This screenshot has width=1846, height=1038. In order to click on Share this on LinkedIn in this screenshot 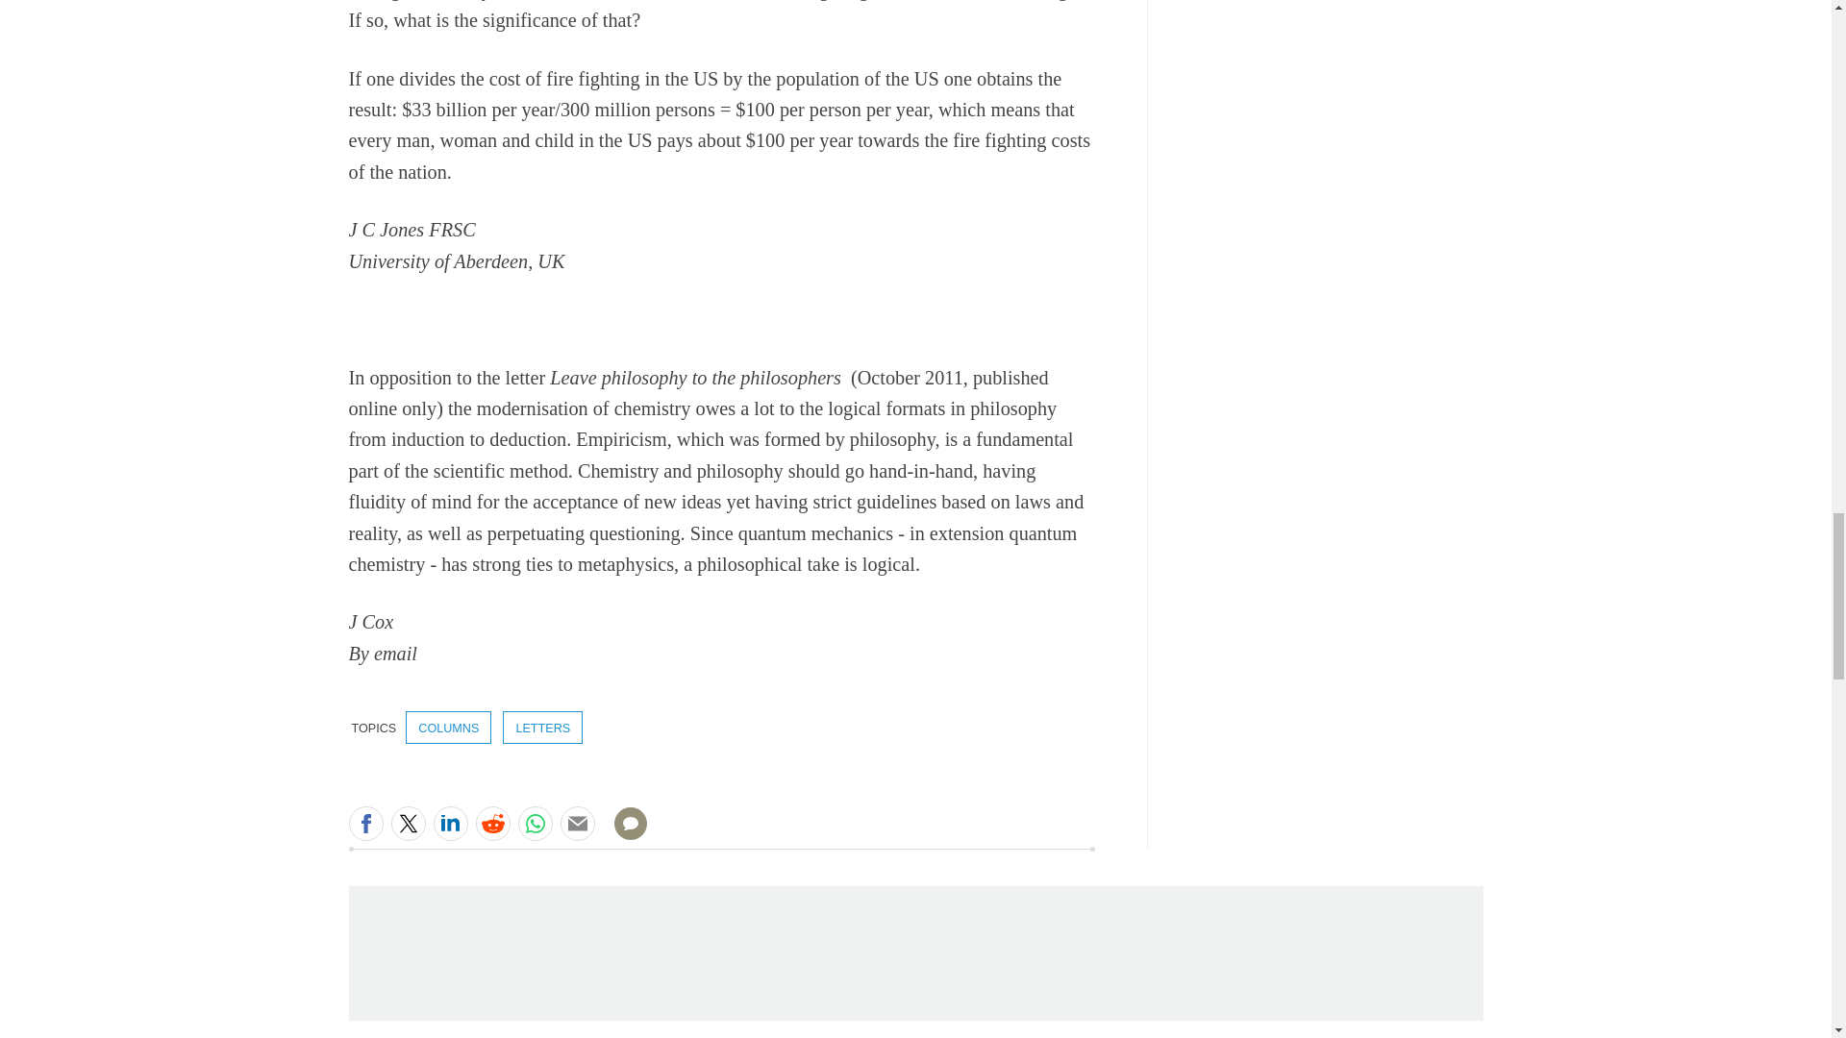, I will do `click(449, 823)`.